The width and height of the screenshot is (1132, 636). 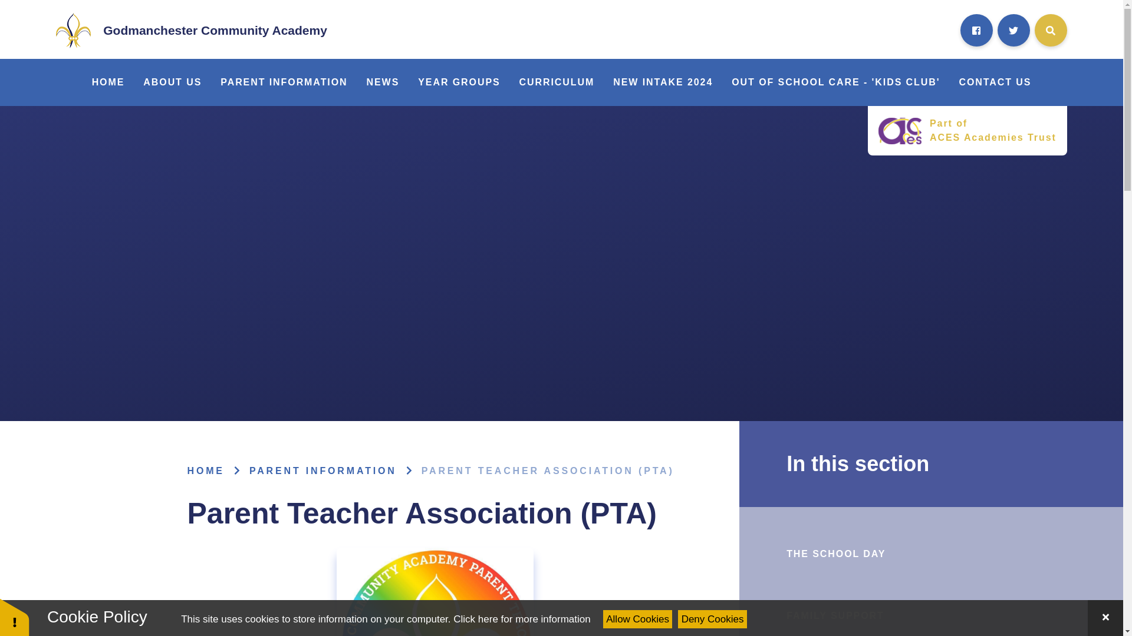 What do you see at coordinates (283, 82) in the screenshot?
I see `PARENT INFORMATION` at bounding box center [283, 82].